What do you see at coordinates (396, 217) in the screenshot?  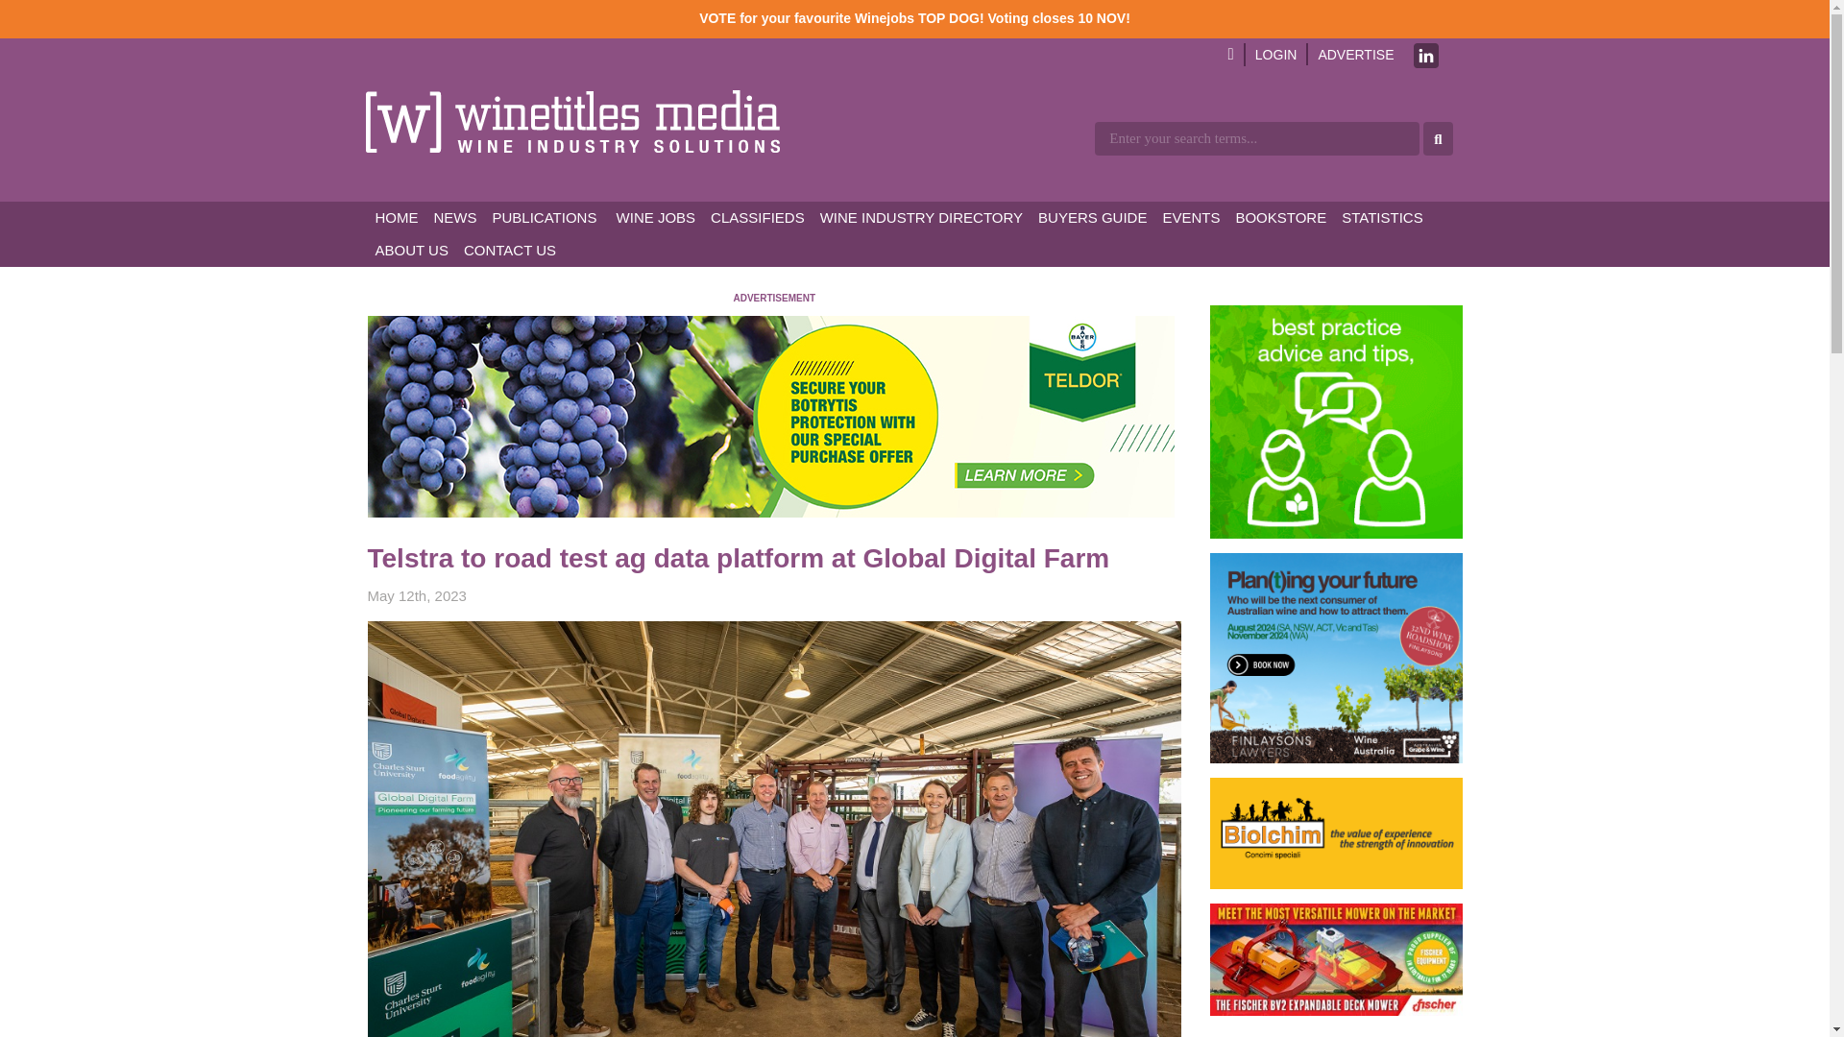 I see `HOME` at bounding box center [396, 217].